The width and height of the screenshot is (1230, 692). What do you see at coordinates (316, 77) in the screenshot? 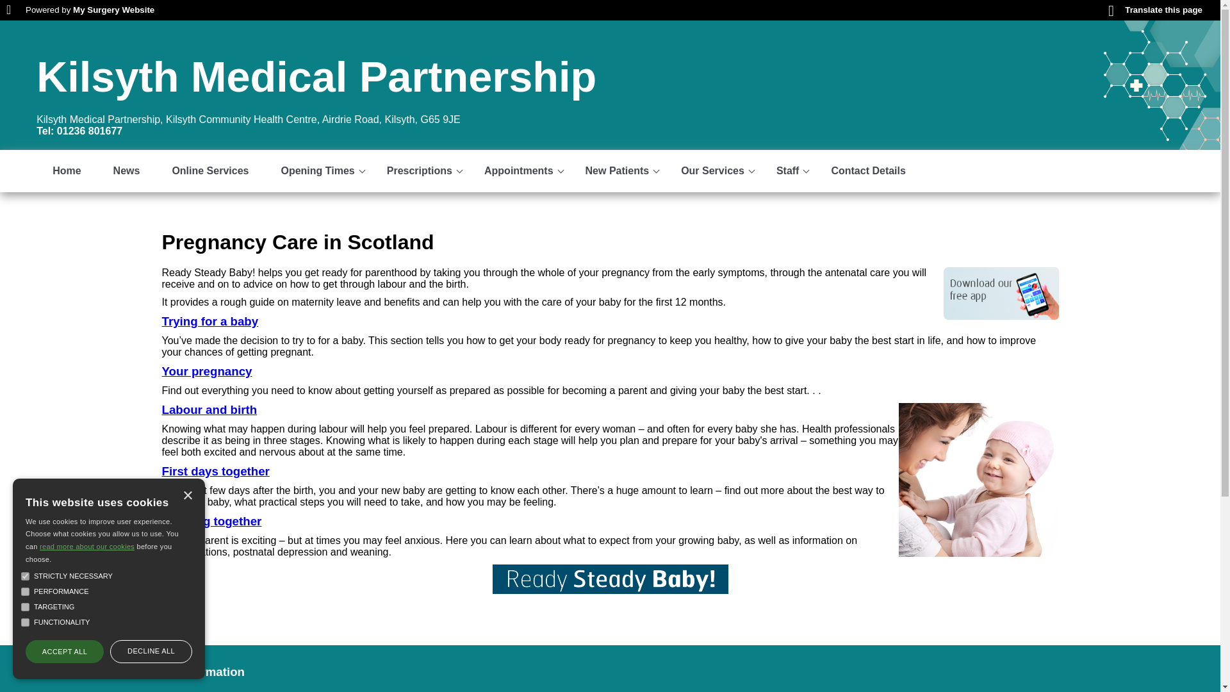
I see `Kilsyth Medical Partnership` at bounding box center [316, 77].